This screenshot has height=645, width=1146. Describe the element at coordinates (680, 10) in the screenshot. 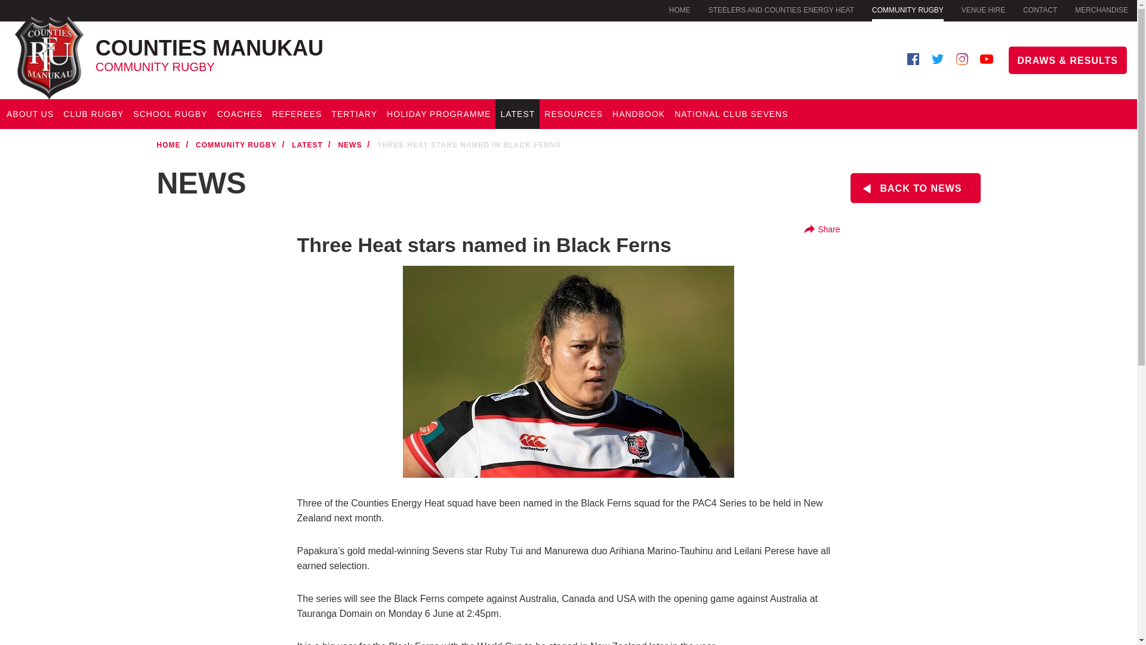

I see `HOME` at that location.